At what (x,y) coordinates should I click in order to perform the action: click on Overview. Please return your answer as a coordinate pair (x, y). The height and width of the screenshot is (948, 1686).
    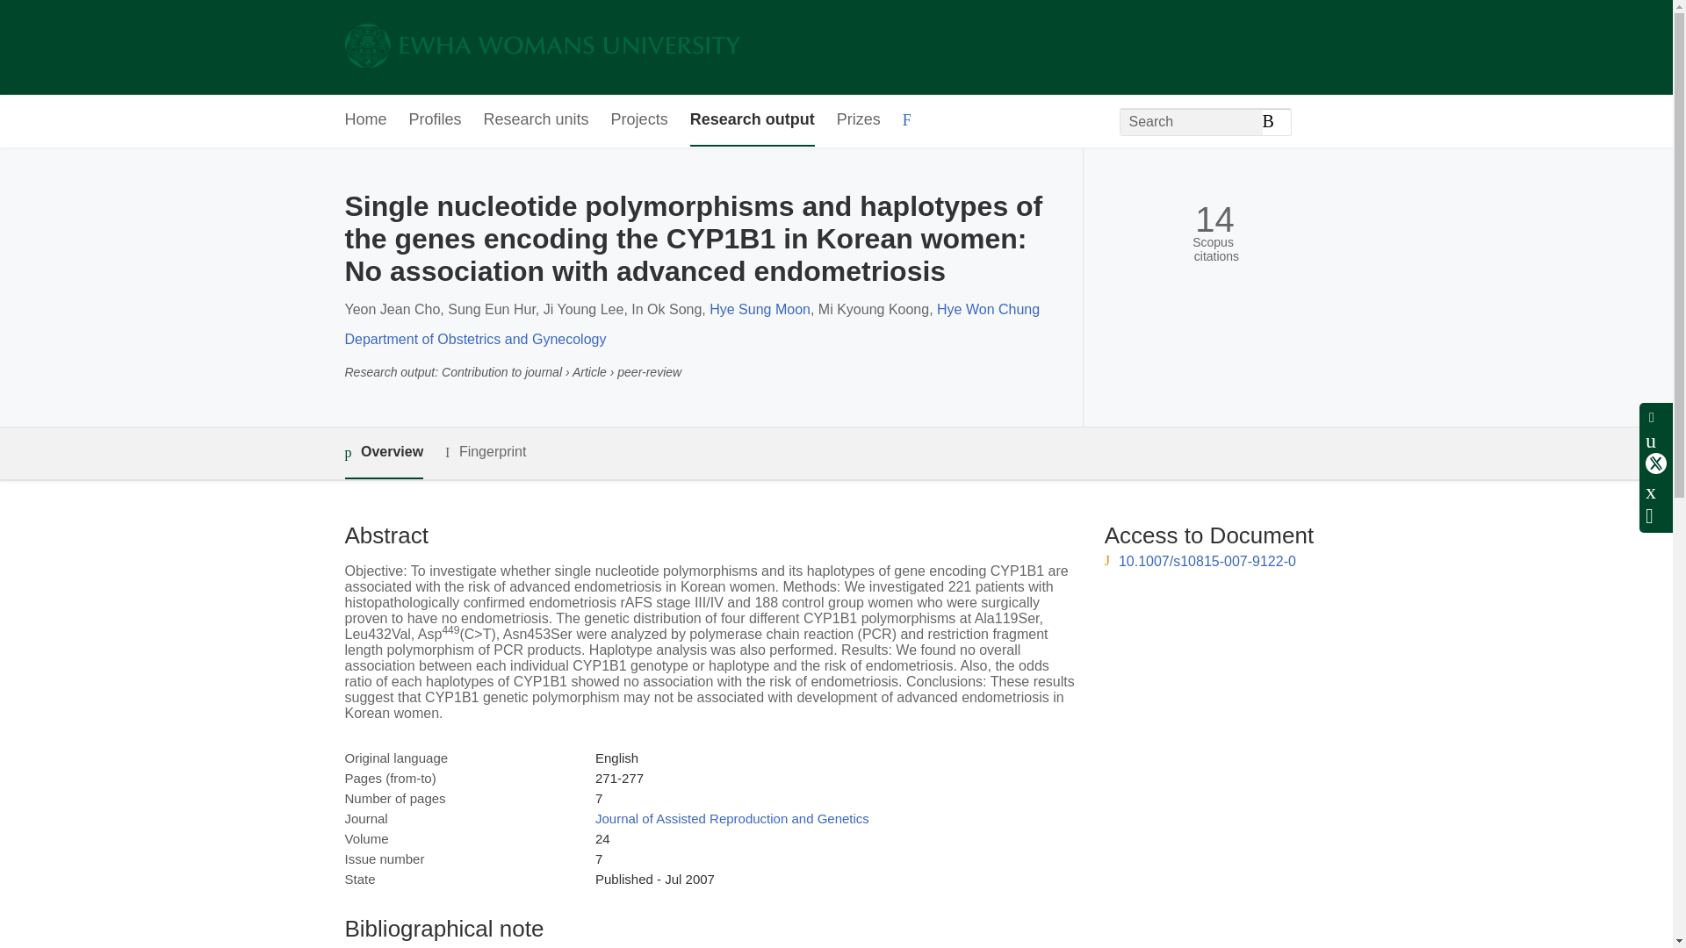
    Looking at the image, I should click on (383, 453).